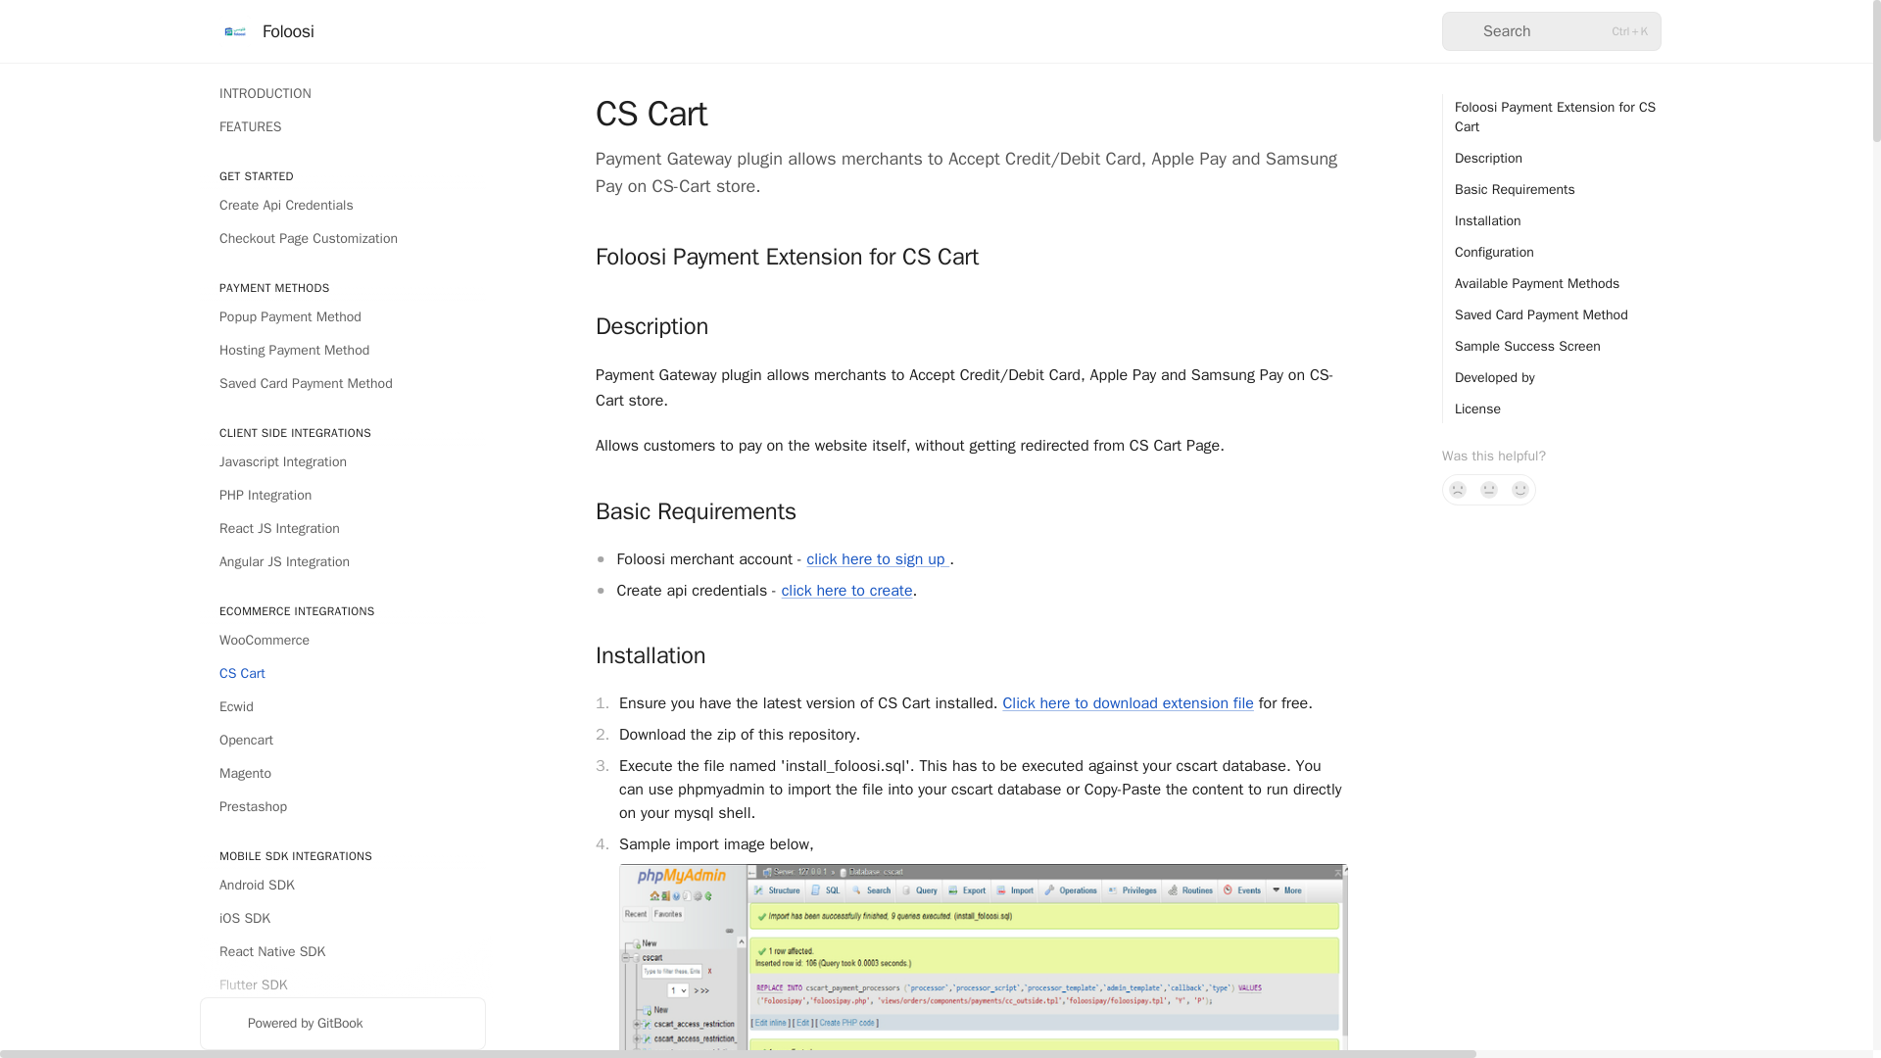 The width and height of the screenshot is (1881, 1058). I want to click on Saved Card Payment Method, so click(342, 384).